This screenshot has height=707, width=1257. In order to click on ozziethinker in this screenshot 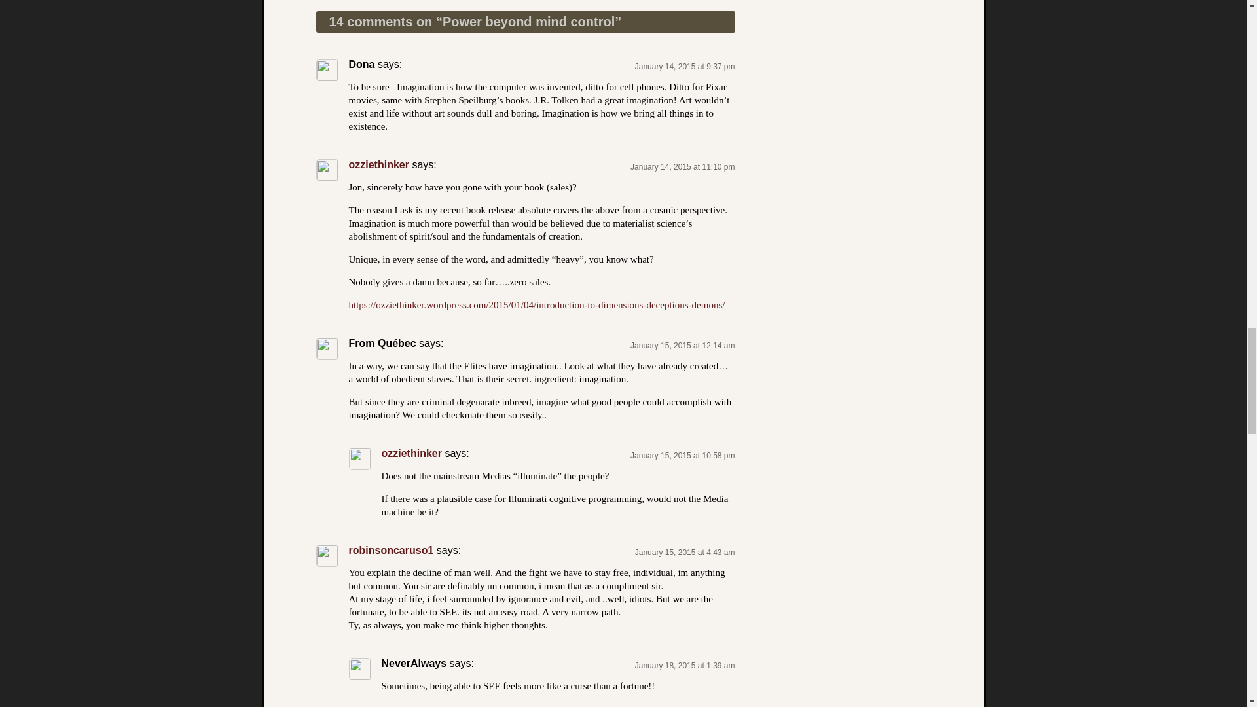, I will do `click(410, 453)`.